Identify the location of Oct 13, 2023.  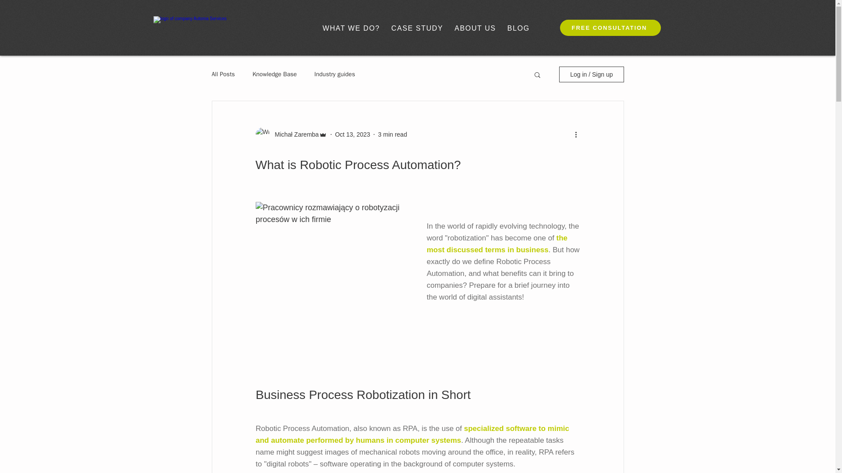
(353, 134).